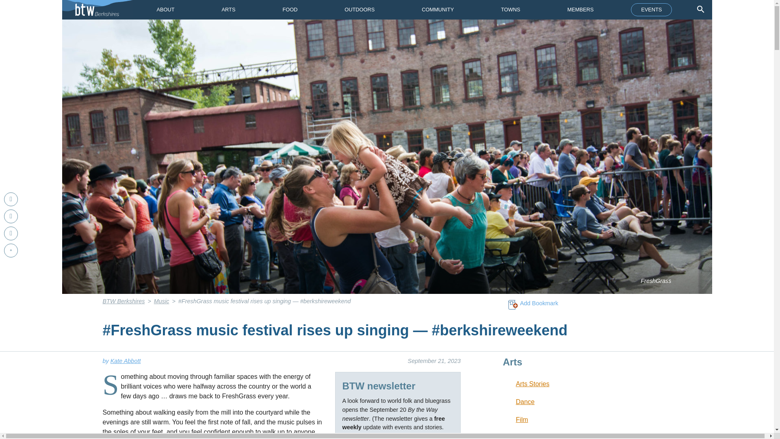 The image size is (780, 439). Describe the element at coordinates (229, 10) in the screenshot. I see `ARTS` at that location.